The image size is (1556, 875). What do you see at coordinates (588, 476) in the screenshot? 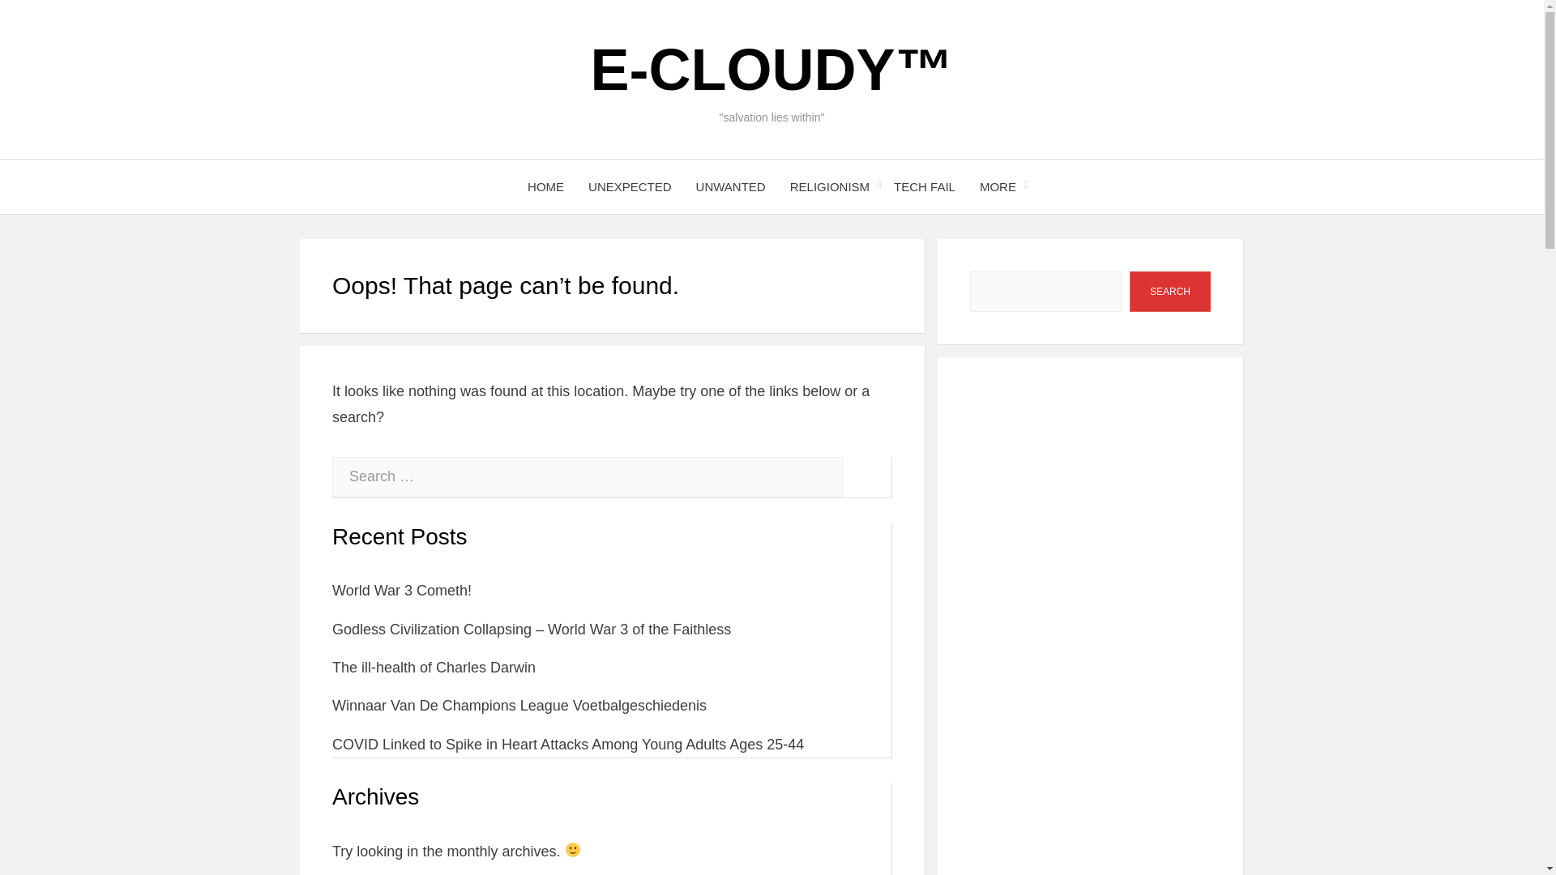
I see `Search for:` at bounding box center [588, 476].